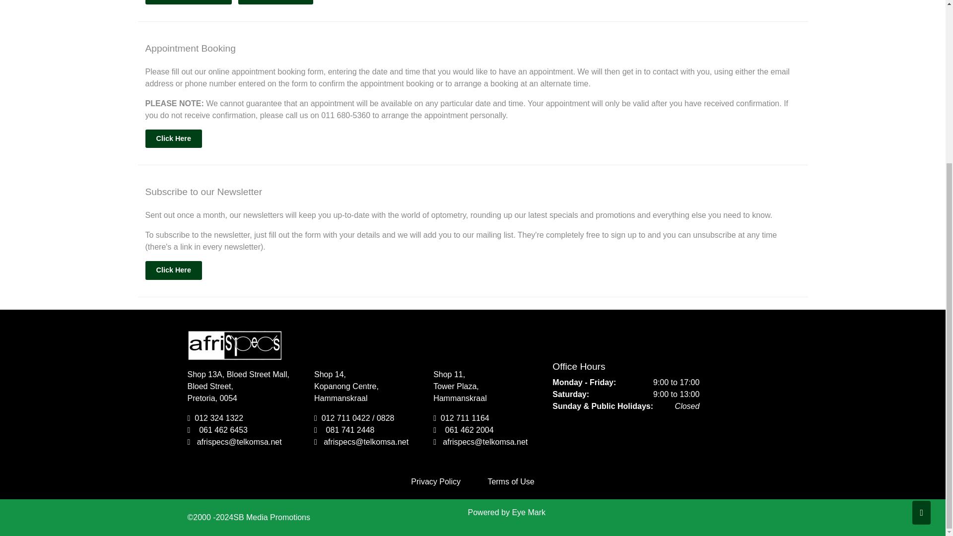 Image resolution: width=953 pixels, height=536 pixels. I want to click on Click Here, so click(173, 270).